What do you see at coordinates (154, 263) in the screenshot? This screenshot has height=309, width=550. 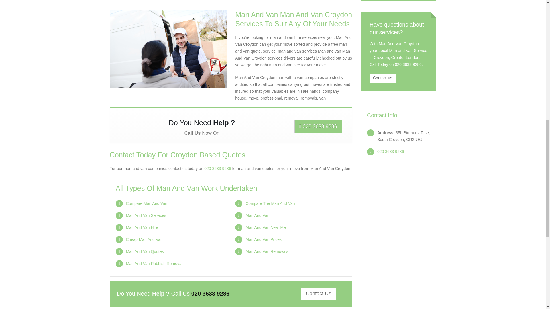 I see `Man And Van Rubbish Removal` at bounding box center [154, 263].